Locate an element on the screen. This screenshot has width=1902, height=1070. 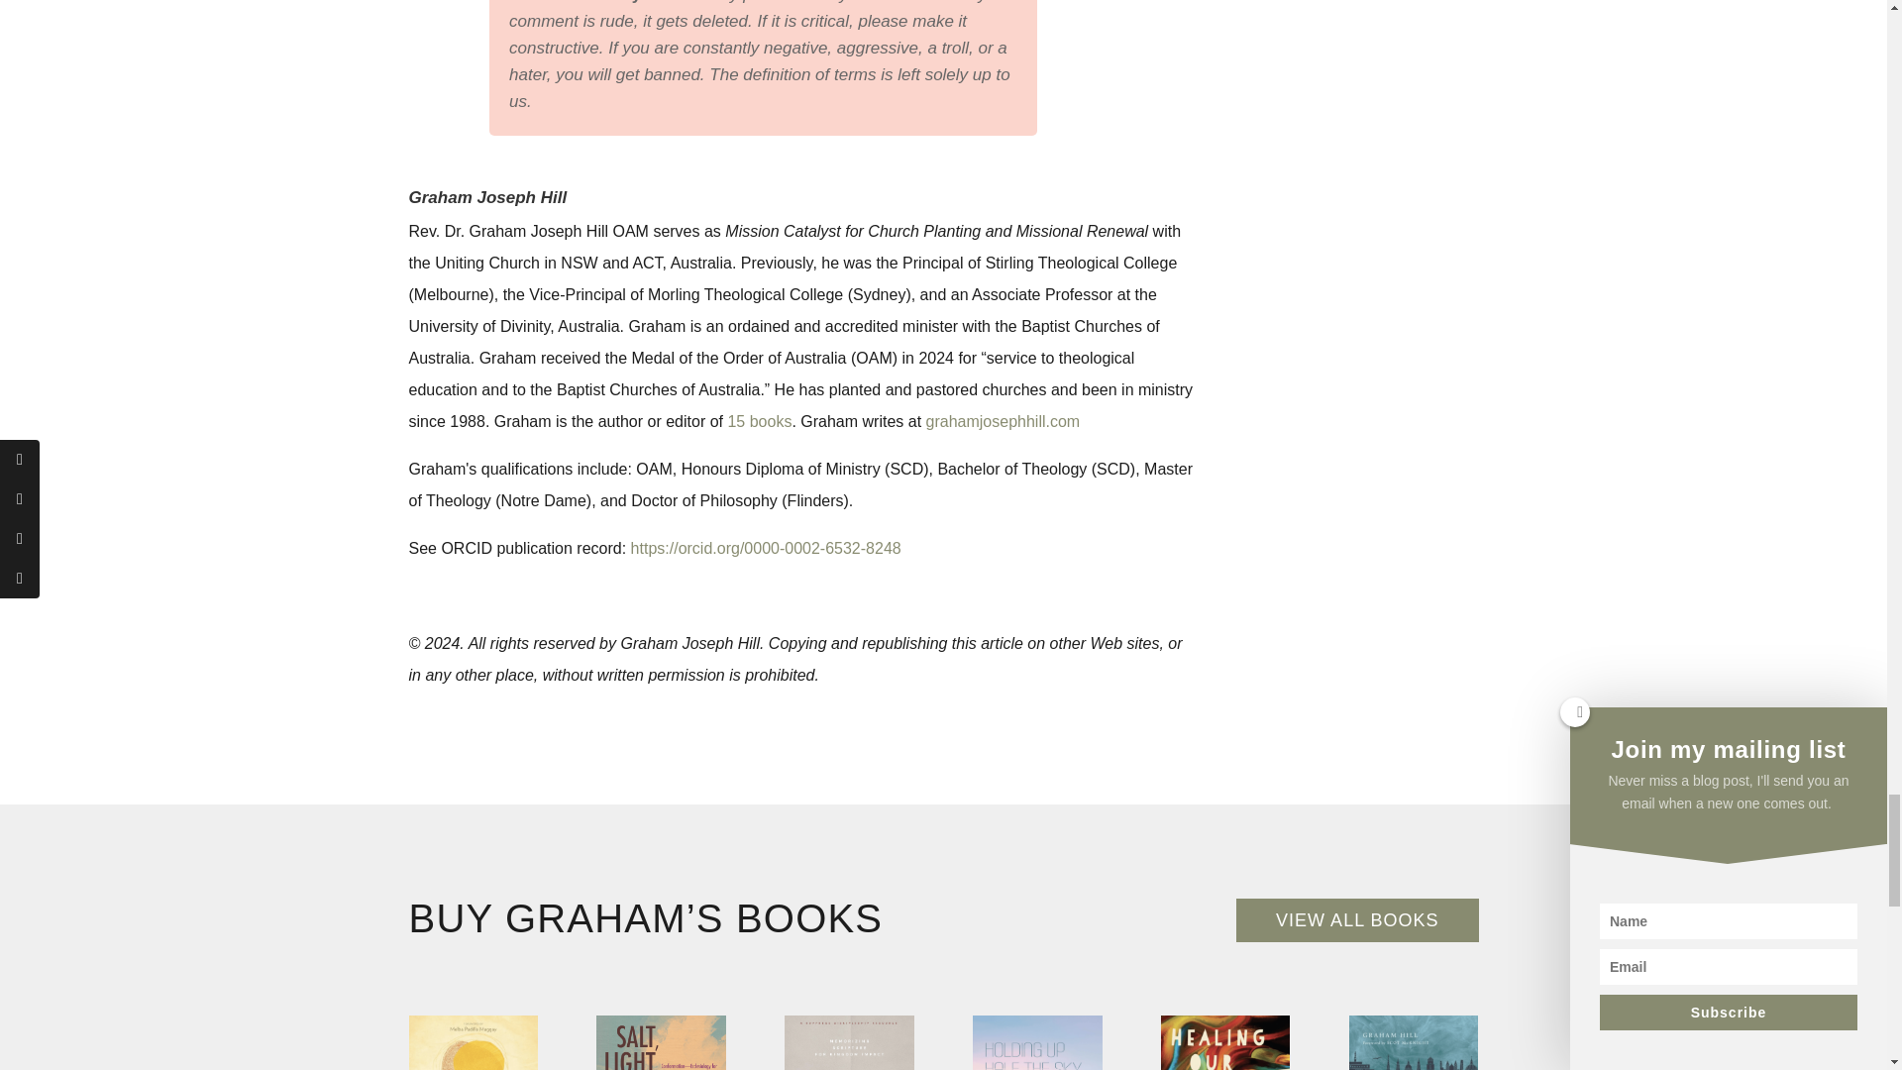
salt-light-and-a-city is located at coordinates (660, 1042).